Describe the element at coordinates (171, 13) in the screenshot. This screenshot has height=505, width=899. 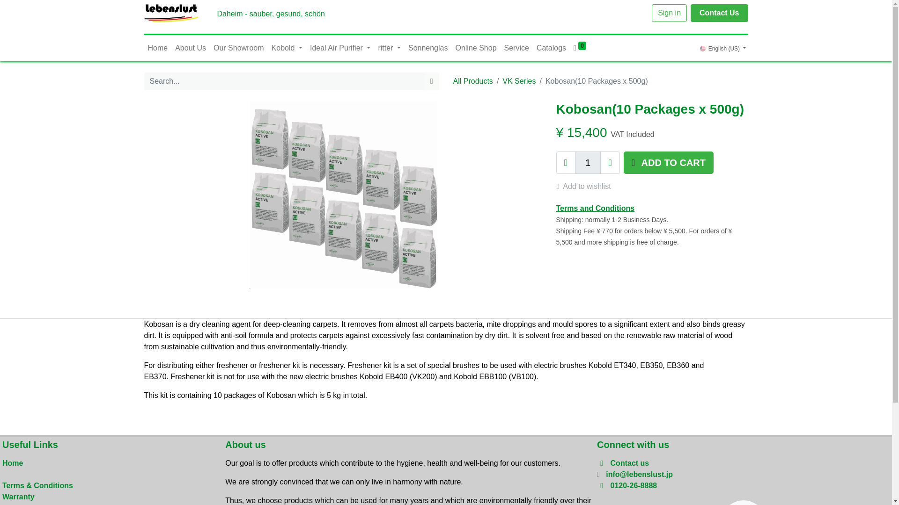
I see `Lebenslust` at that location.